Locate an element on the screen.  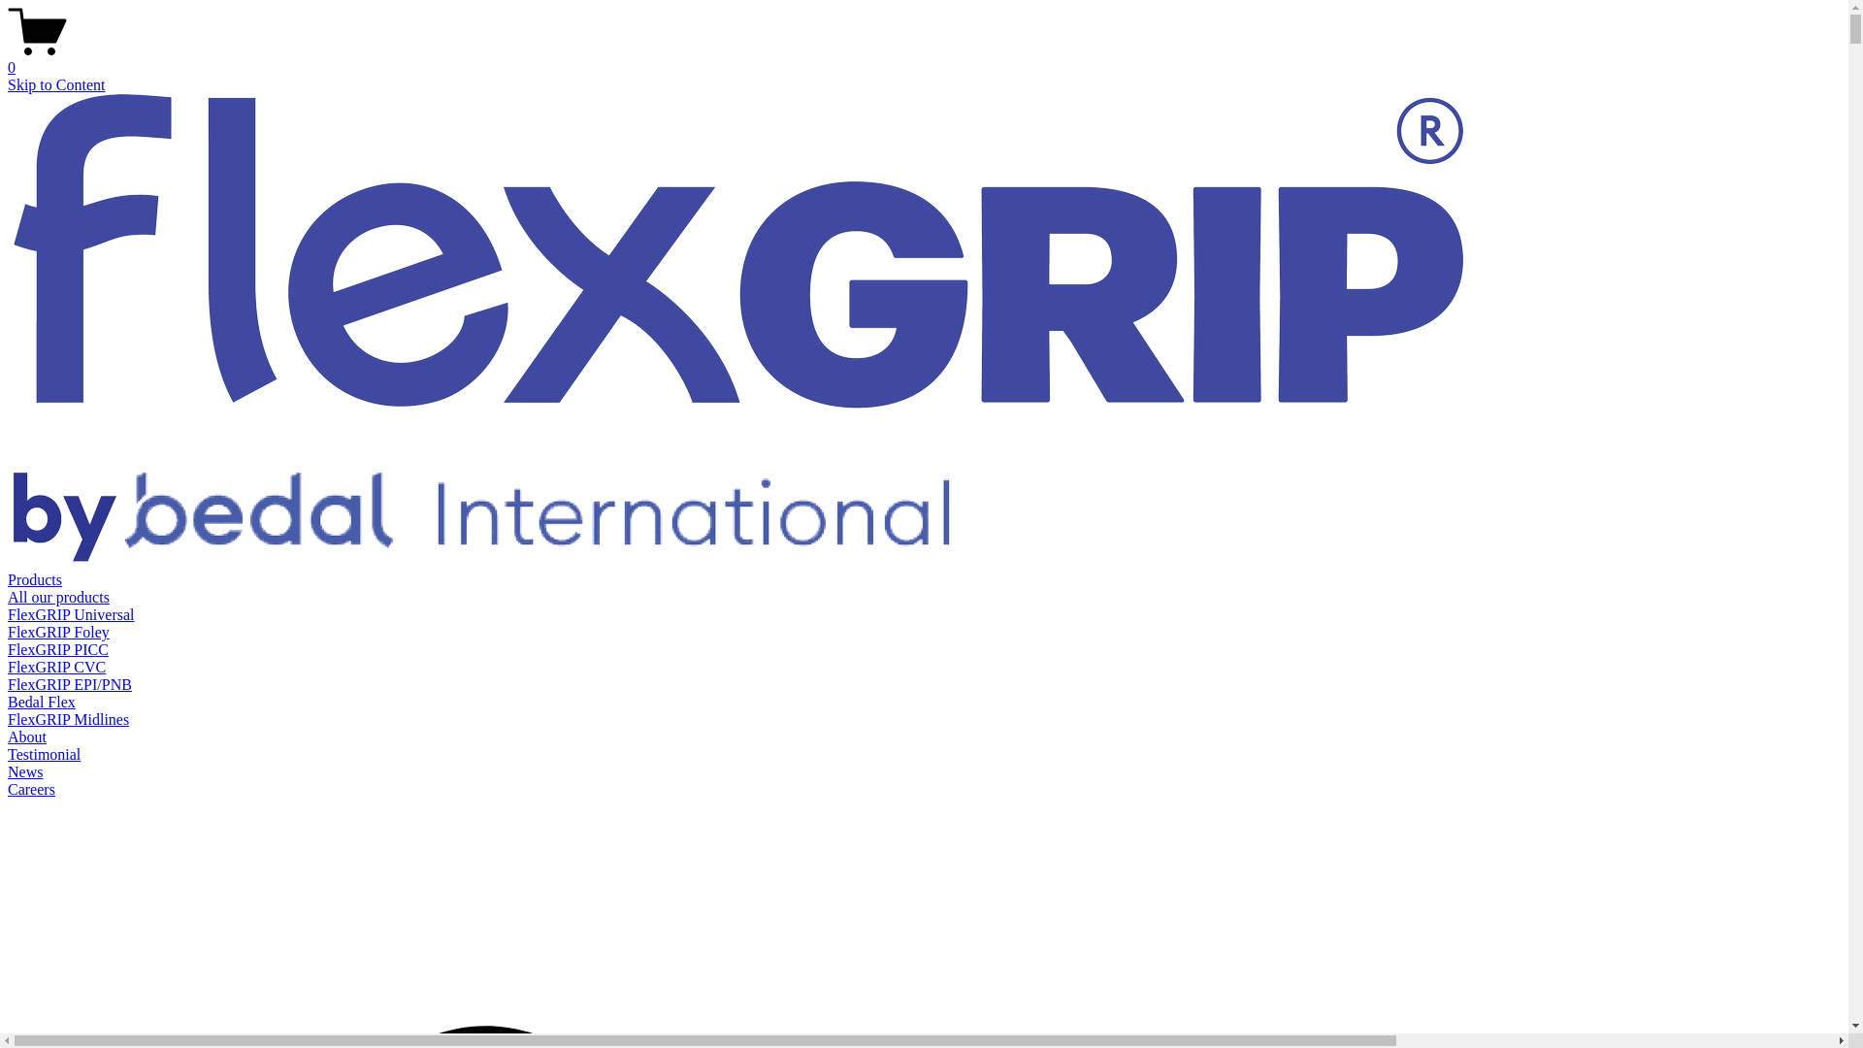
FlexGRIP Foley is located at coordinates (58, 633).